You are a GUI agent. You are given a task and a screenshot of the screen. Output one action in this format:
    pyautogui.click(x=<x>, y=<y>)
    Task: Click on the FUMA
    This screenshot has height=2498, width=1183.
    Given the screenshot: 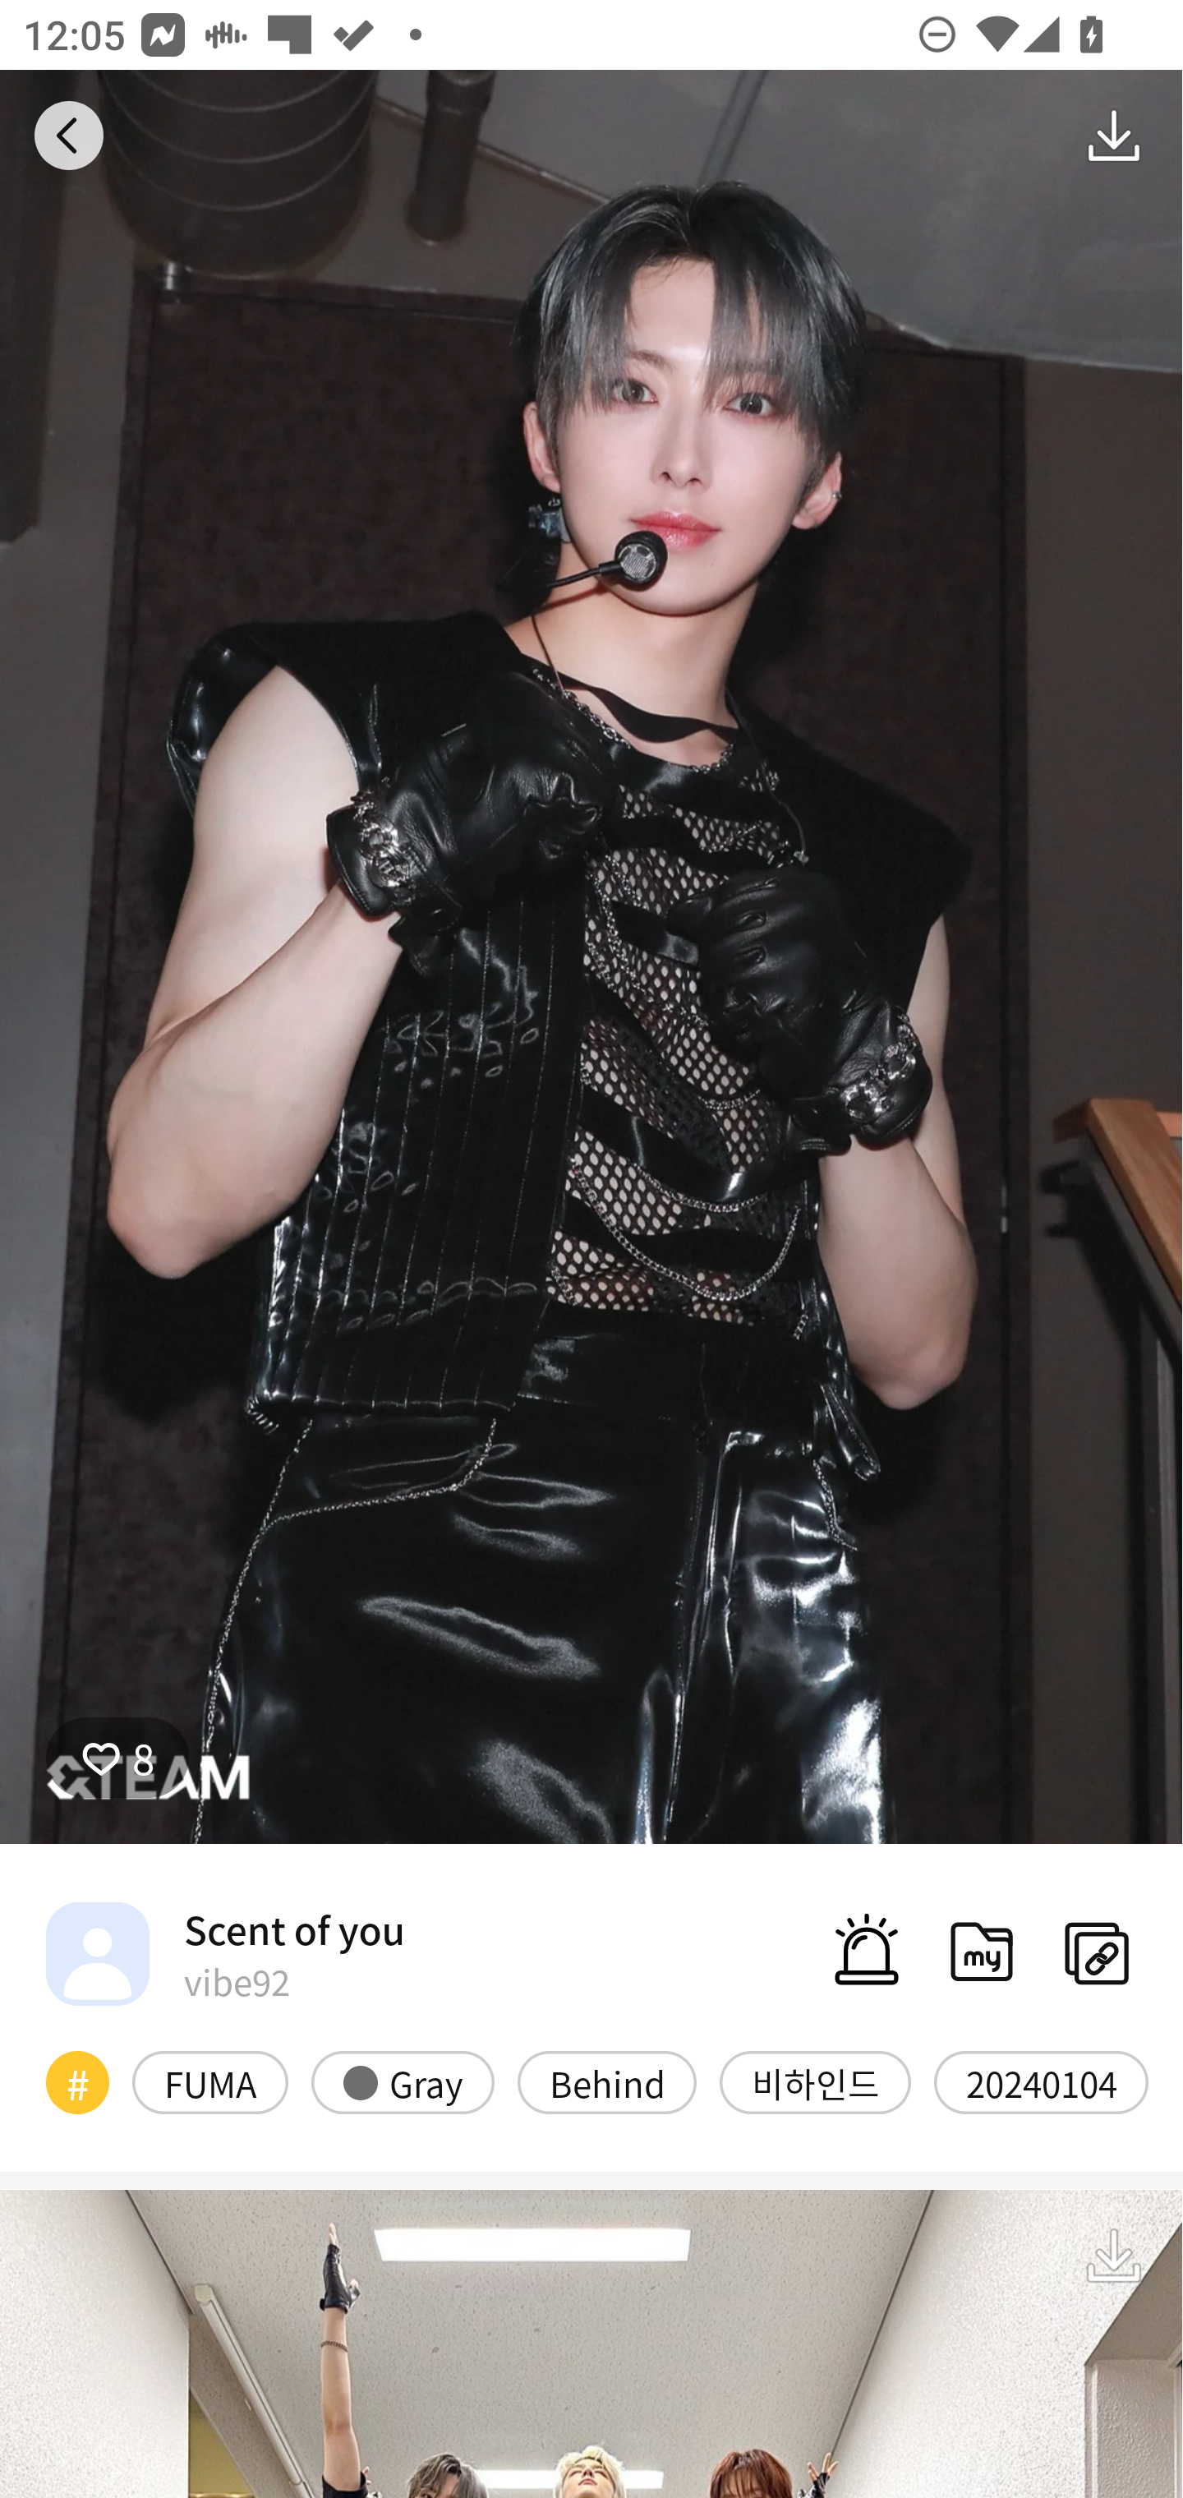 What is the action you would take?
    pyautogui.click(x=210, y=2081)
    